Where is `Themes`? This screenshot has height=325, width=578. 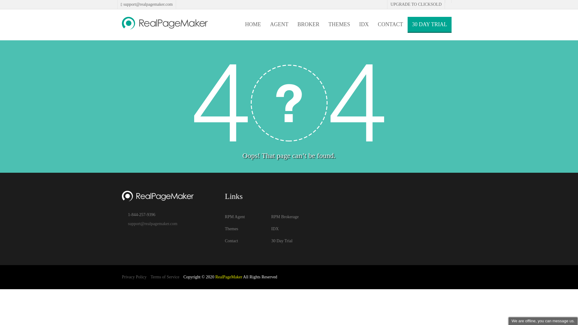
Themes is located at coordinates (232, 229).